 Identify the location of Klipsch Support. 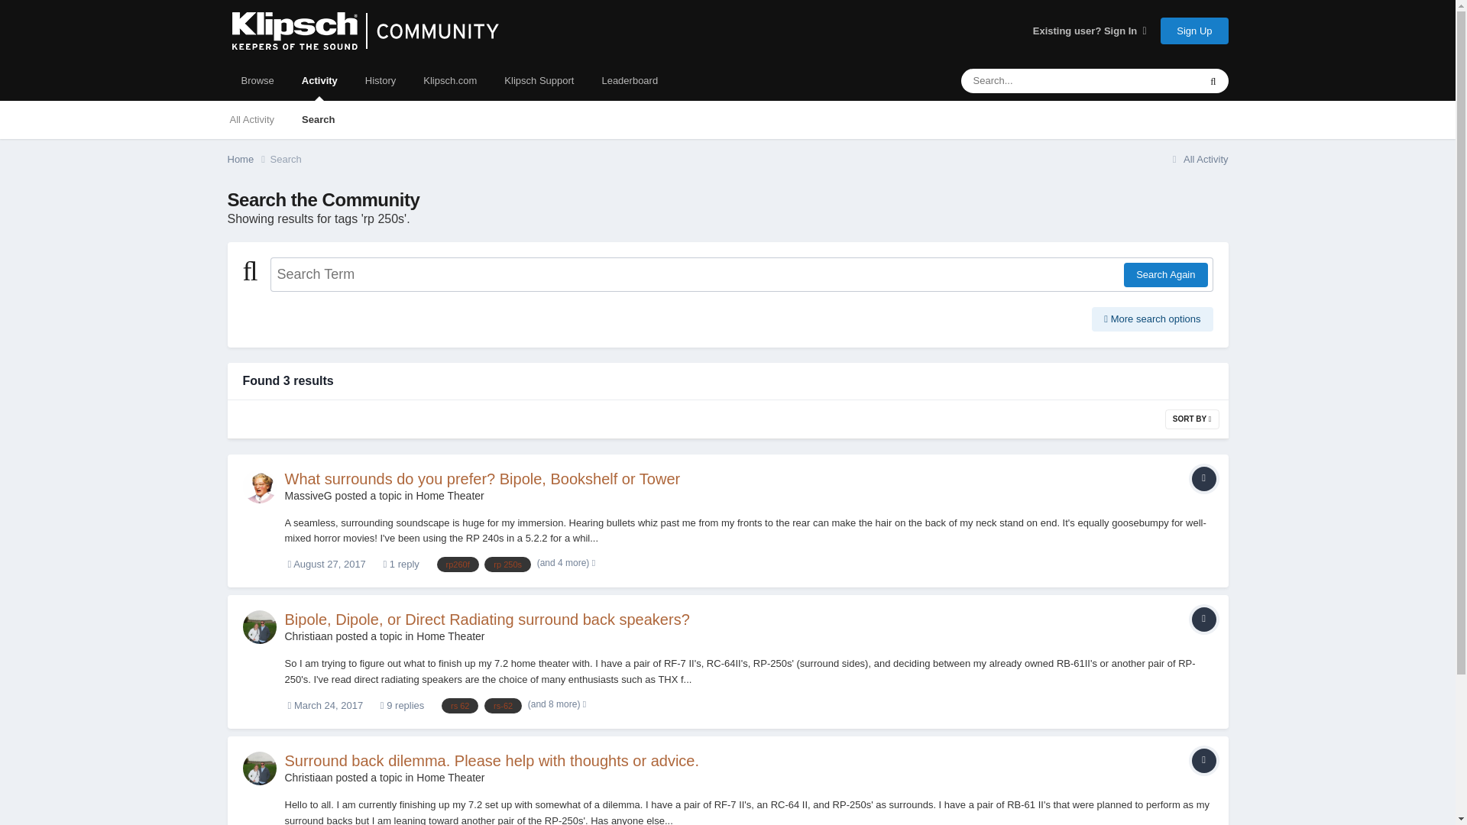
(539, 80).